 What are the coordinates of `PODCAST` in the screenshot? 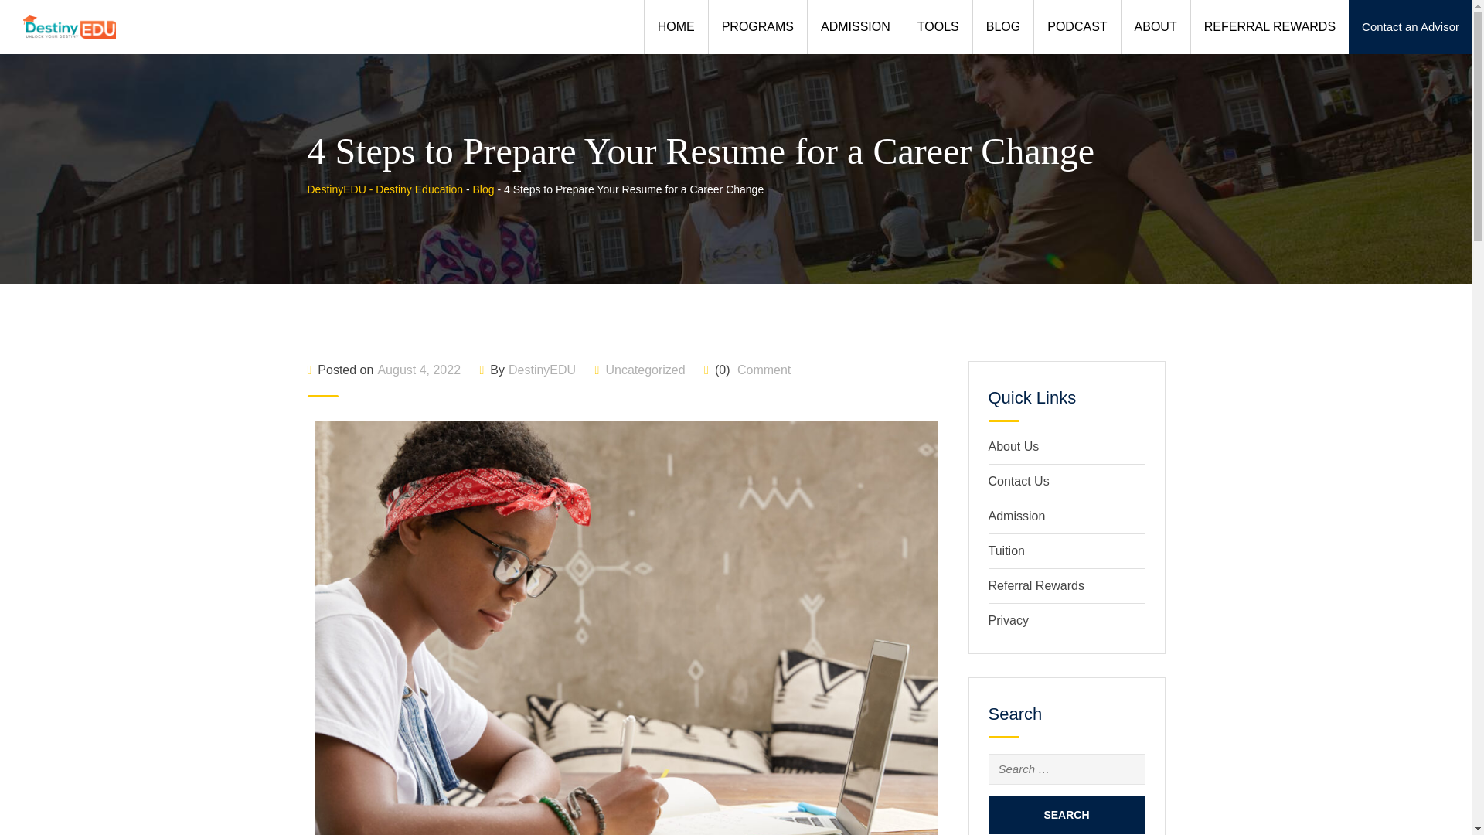 It's located at (1076, 27).